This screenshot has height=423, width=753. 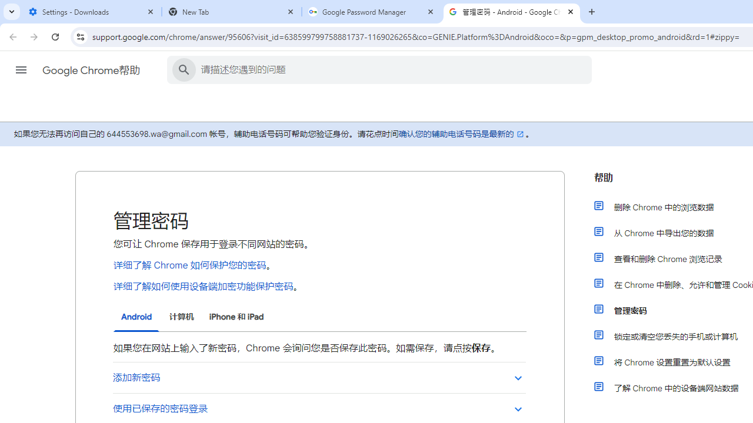 What do you see at coordinates (372, 12) in the screenshot?
I see `Google Password Manager` at bounding box center [372, 12].